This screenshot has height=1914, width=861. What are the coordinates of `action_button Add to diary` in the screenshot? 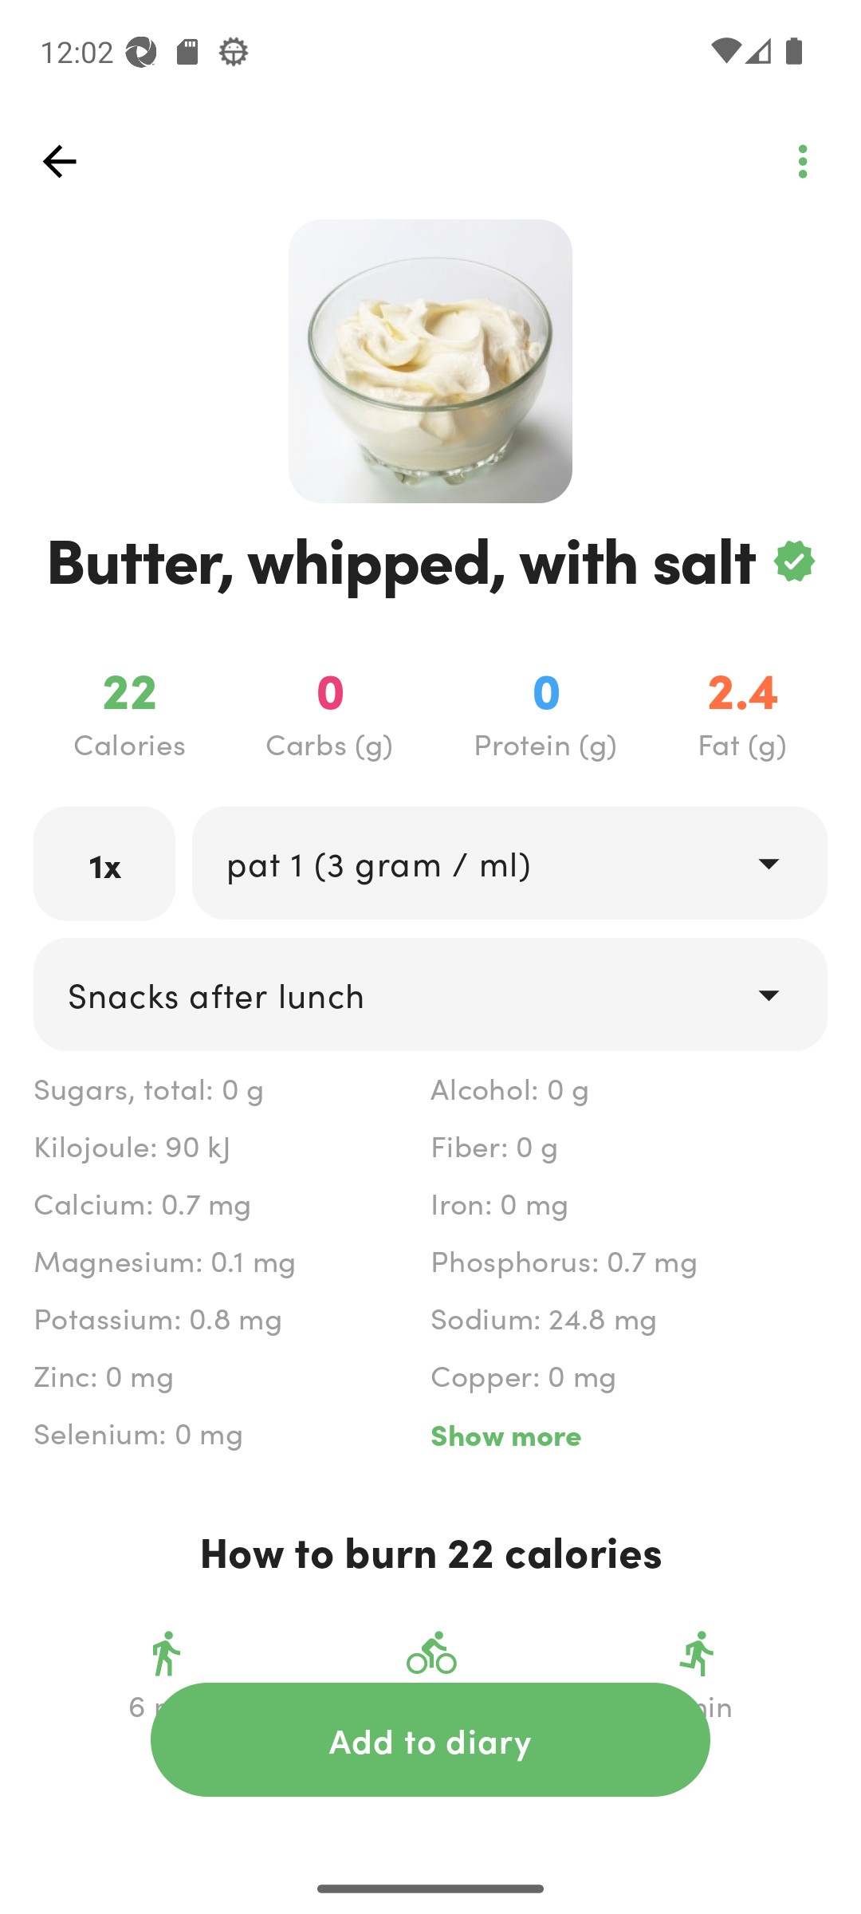 It's located at (431, 1739).